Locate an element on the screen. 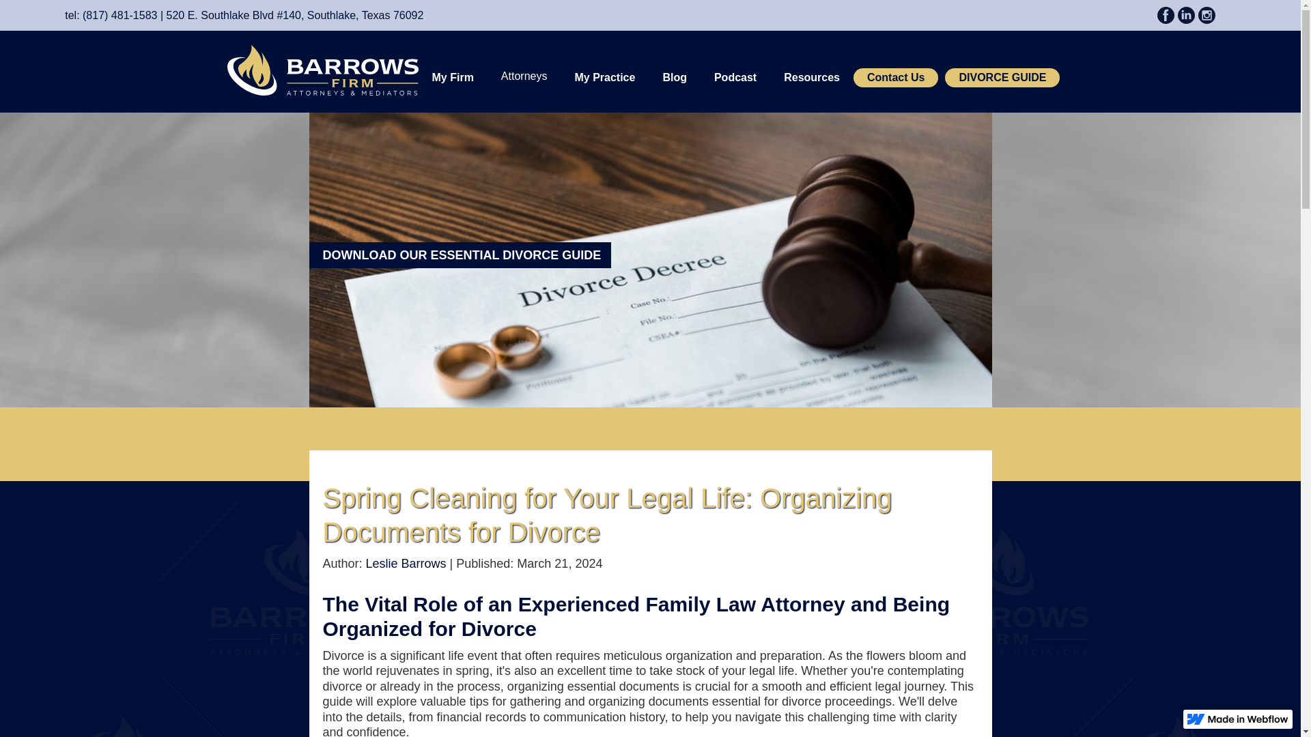 This screenshot has height=737, width=1311. home is located at coordinates (322, 70).